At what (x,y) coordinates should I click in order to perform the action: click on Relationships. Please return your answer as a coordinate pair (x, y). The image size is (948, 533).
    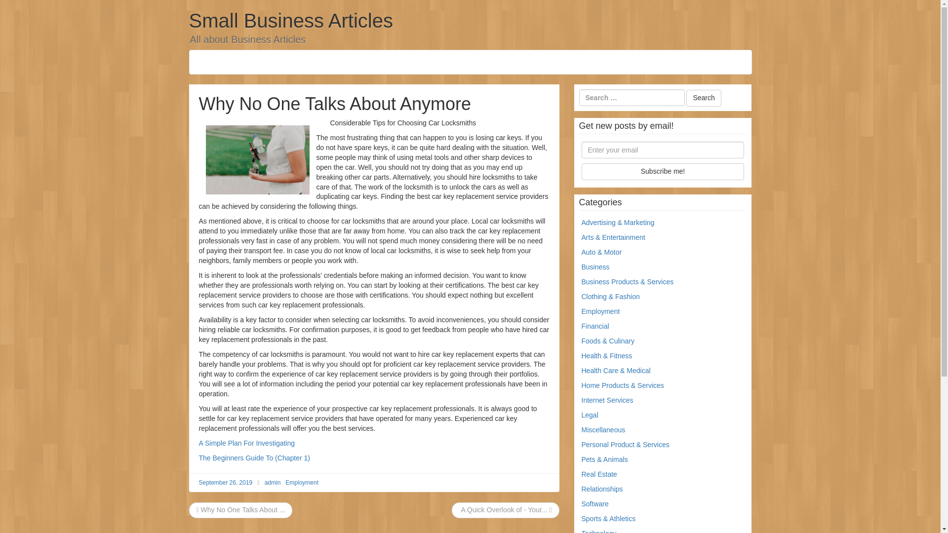
    Looking at the image, I should click on (602, 489).